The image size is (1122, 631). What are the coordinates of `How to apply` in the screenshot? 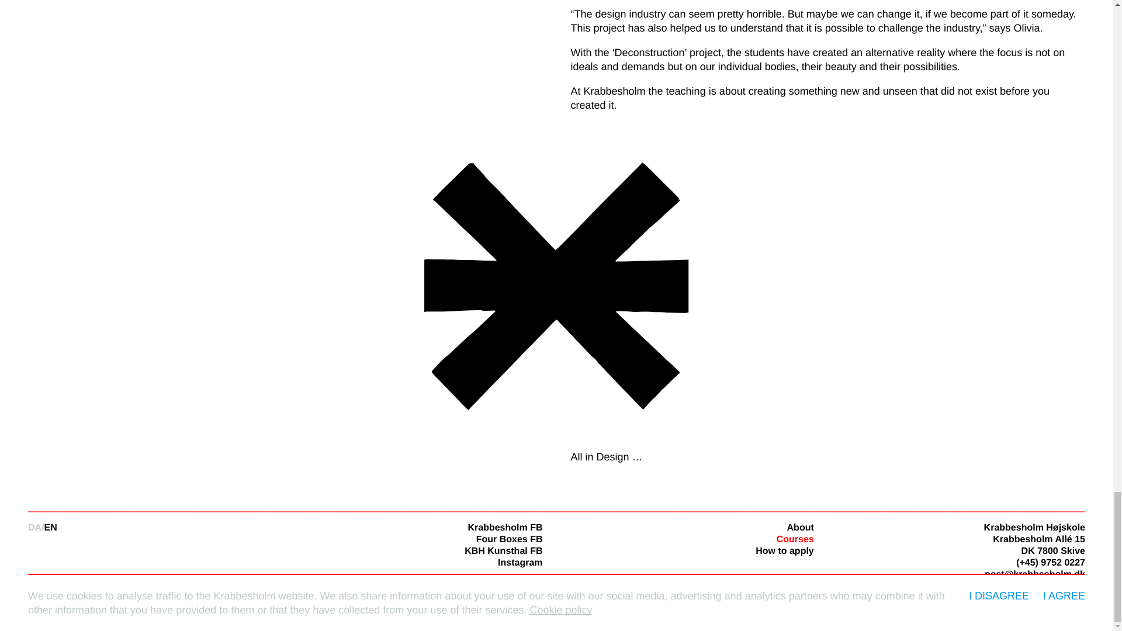 It's located at (784, 551).